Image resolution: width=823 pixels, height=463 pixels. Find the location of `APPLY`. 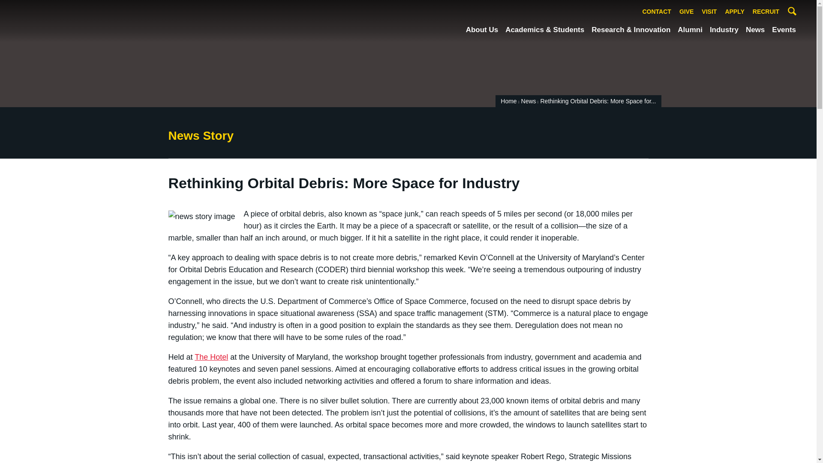

APPLY is located at coordinates (734, 12).